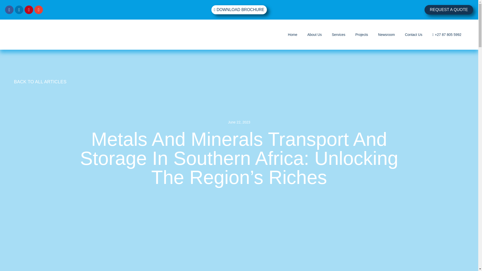 The image size is (482, 271). What do you see at coordinates (339, 35) in the screenshot?
I see `Services` at bounding box center [339, 35].